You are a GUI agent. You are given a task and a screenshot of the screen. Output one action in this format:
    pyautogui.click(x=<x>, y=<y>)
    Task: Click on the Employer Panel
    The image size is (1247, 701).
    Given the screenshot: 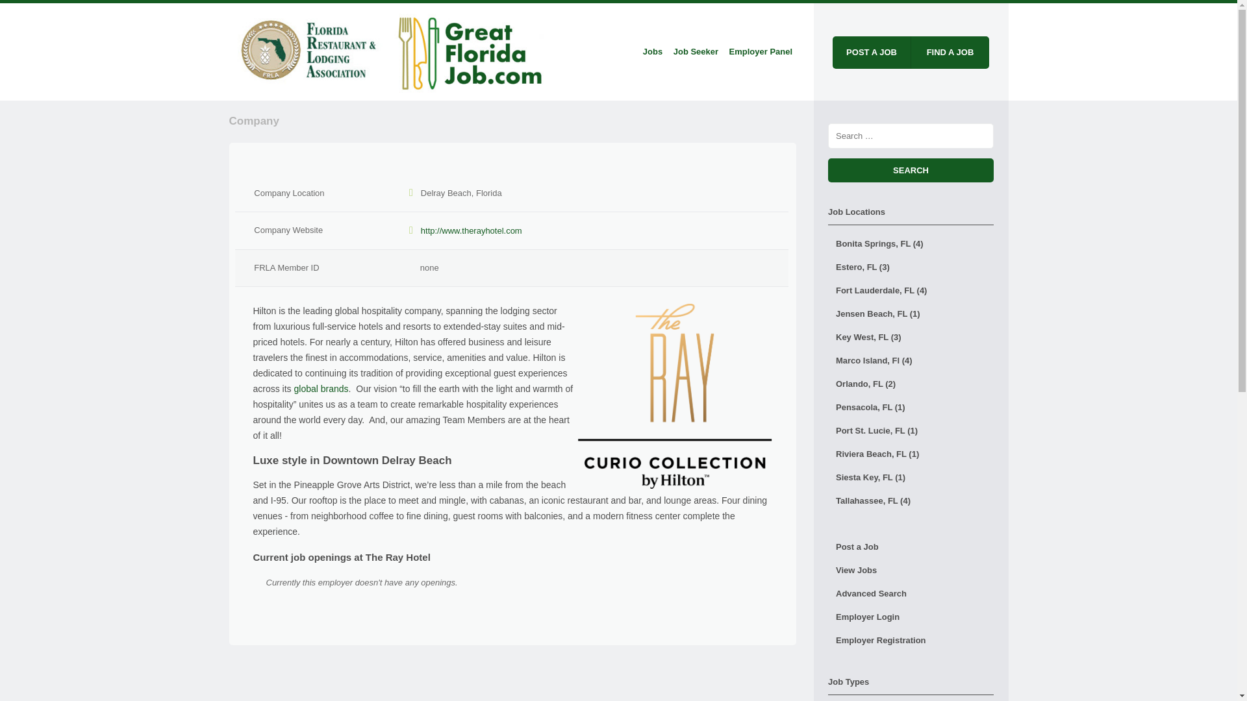 What is the action you would take?
    pyautogui.click(x=760, y=52)
    